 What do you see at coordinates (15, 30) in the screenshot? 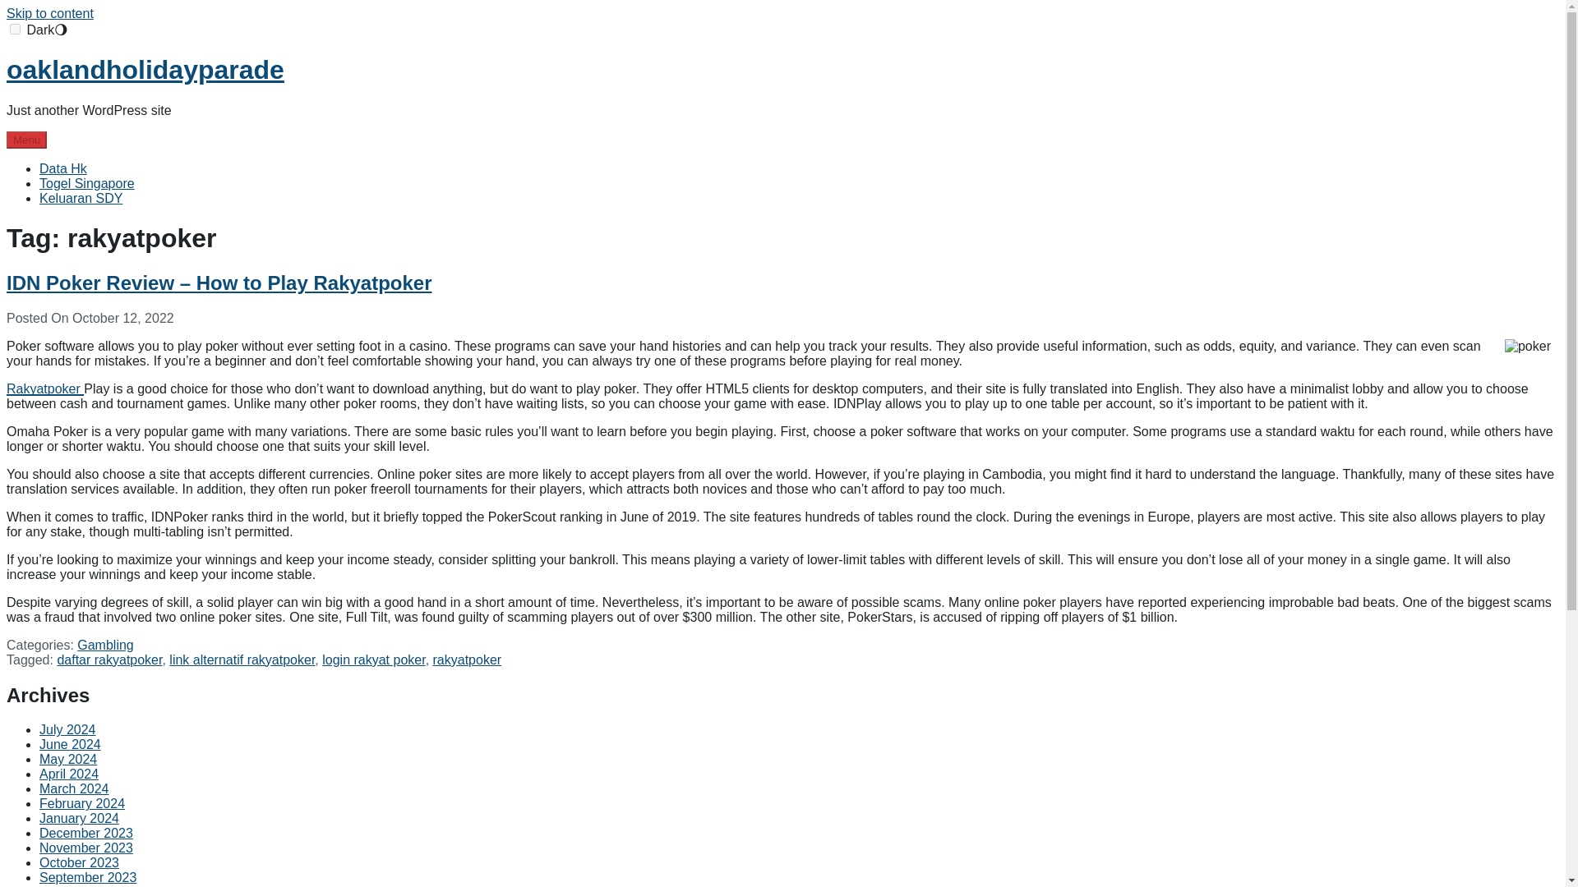
I see `on` at bounding box center [15, 30].